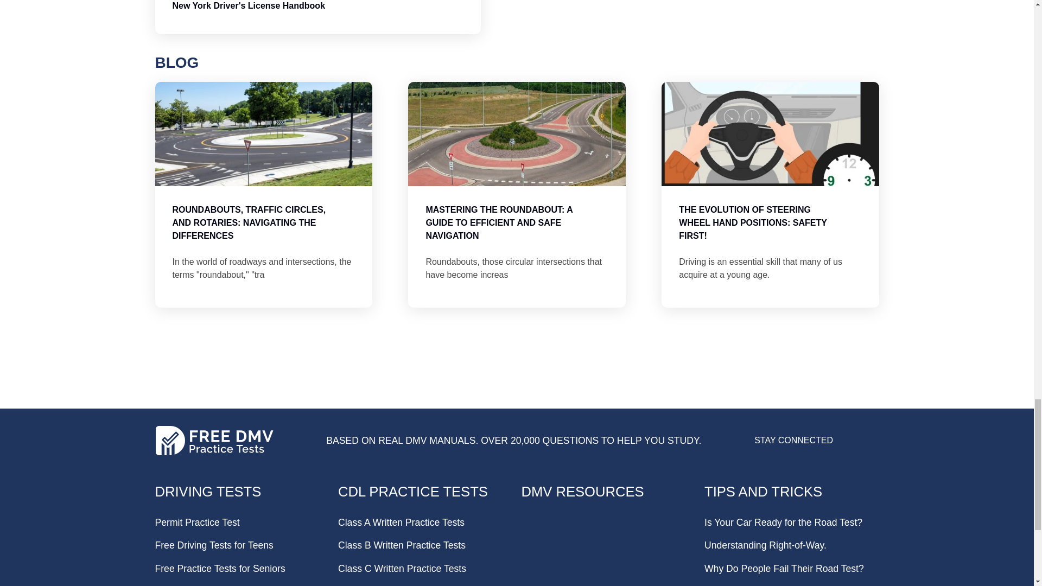 The image size is (1042, 586). Describe the element at coordinates (516, 399) in the screenshot. I see `Start your practice test now` at that location.